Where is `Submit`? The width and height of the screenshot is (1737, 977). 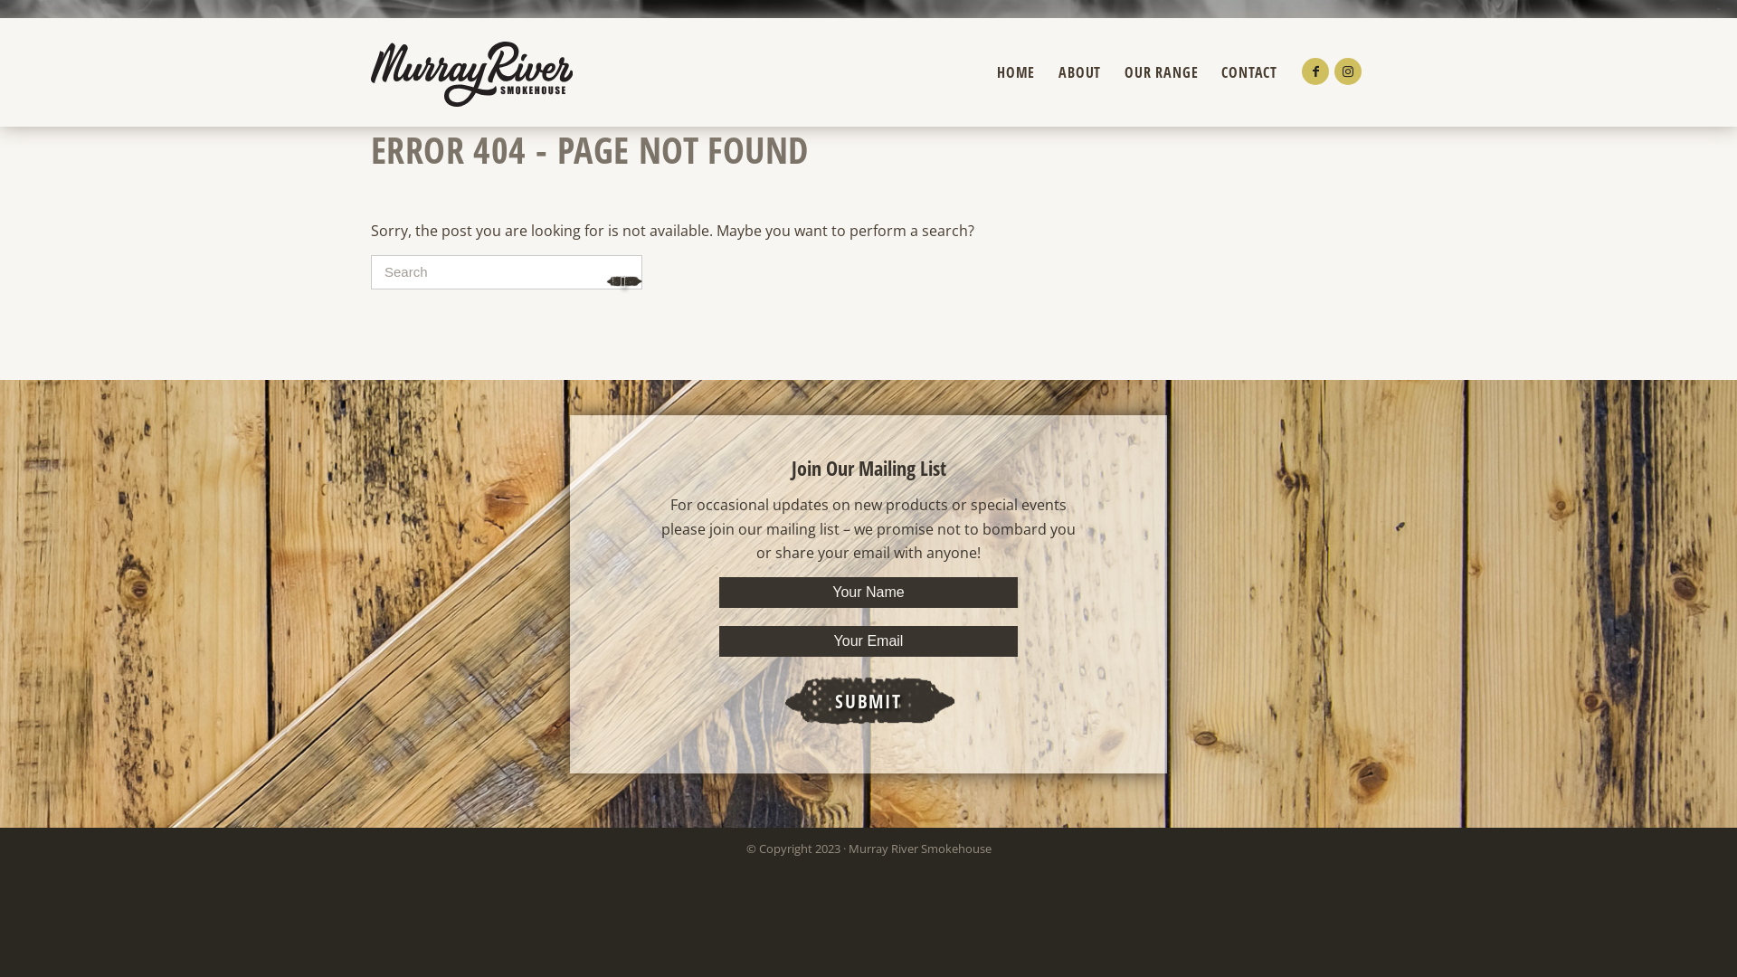 Submit is located at coordinates (868, 701).